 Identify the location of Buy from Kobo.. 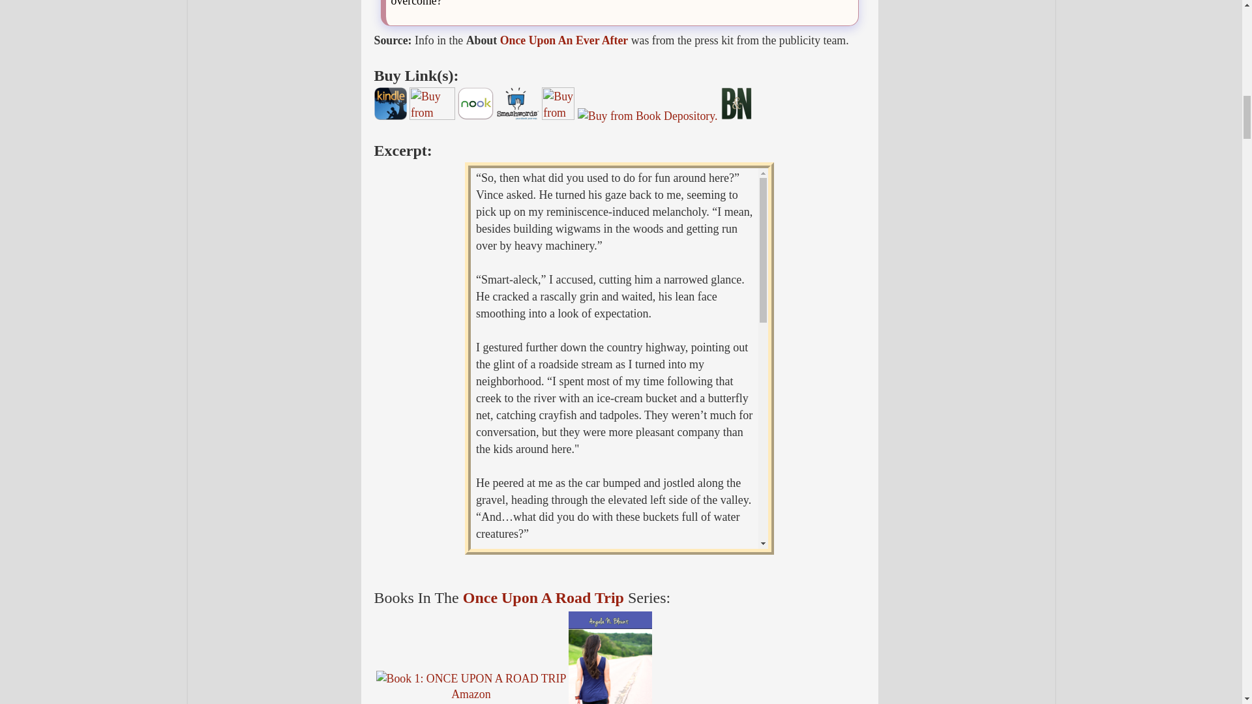
(432, 103).